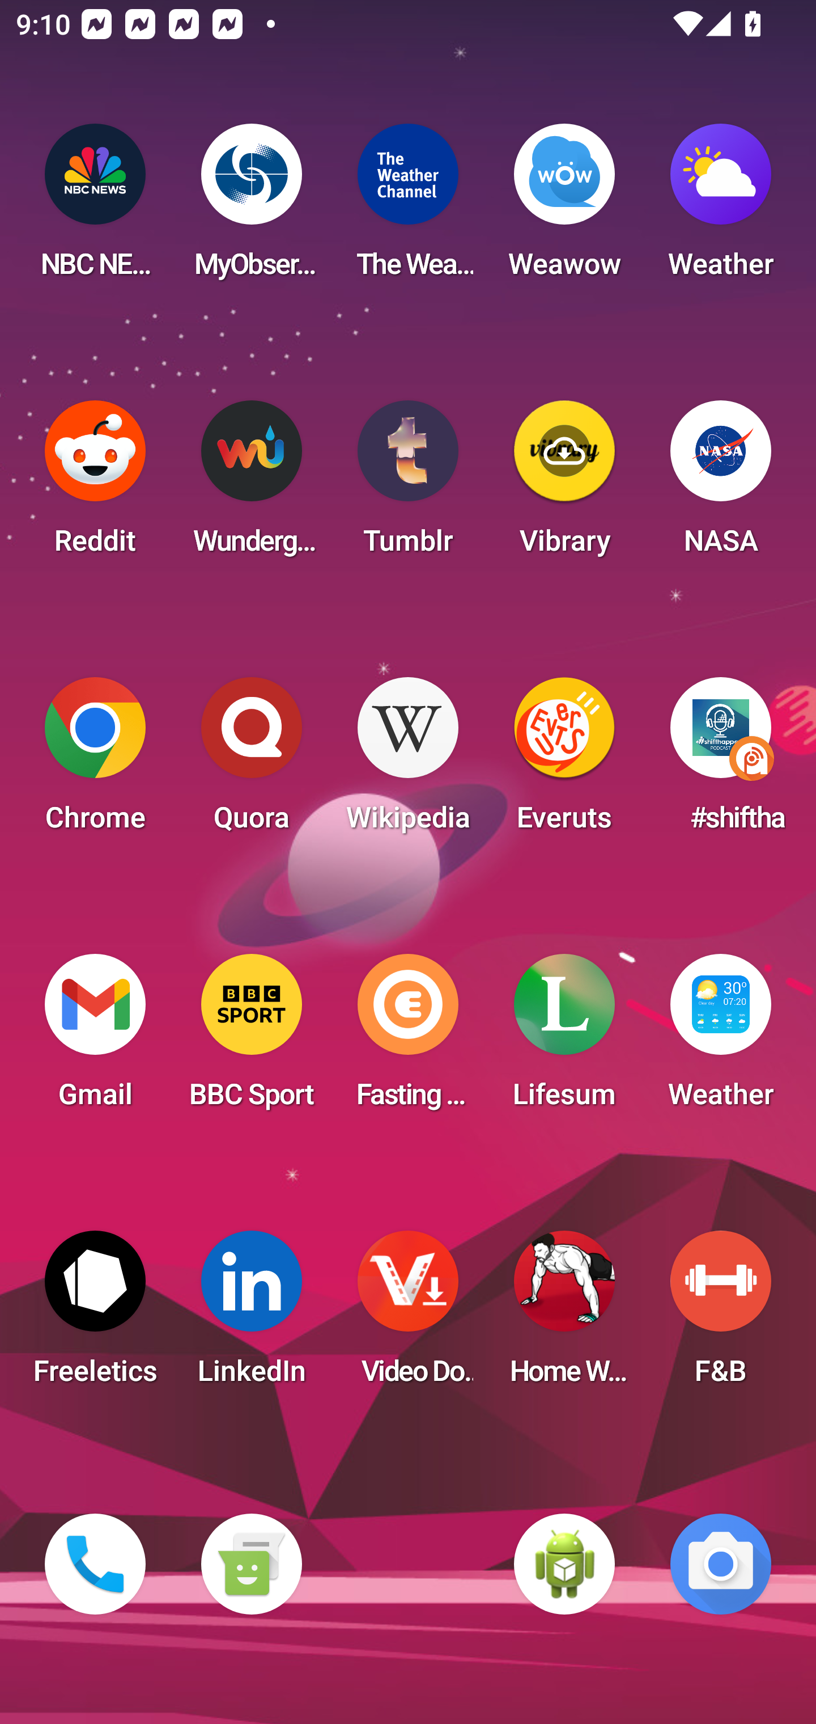  Describe the element at coordinates (721, 208) in the screenshot. I see `Weather` at that location.